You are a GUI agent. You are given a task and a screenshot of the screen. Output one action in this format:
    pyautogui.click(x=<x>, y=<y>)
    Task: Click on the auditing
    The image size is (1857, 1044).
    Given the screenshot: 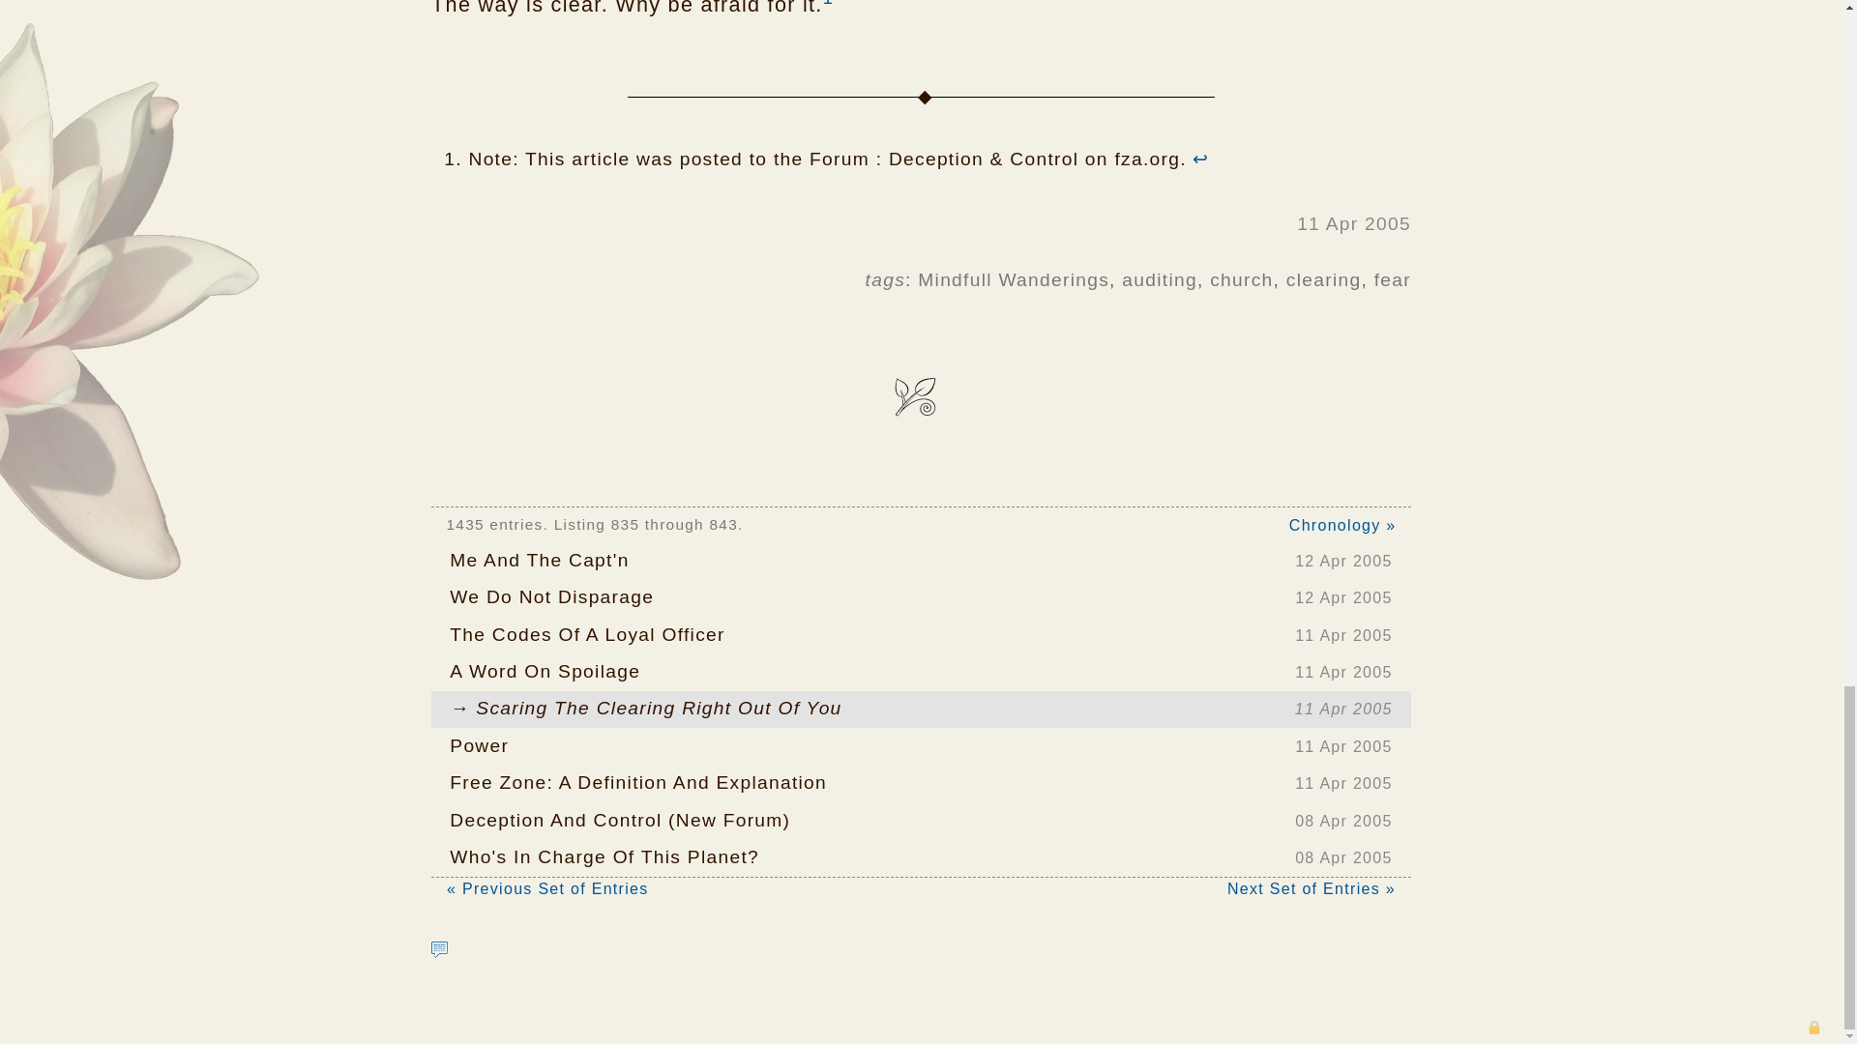 What is the action you would take?
    pyautogui.click(x=921, y=598)
    